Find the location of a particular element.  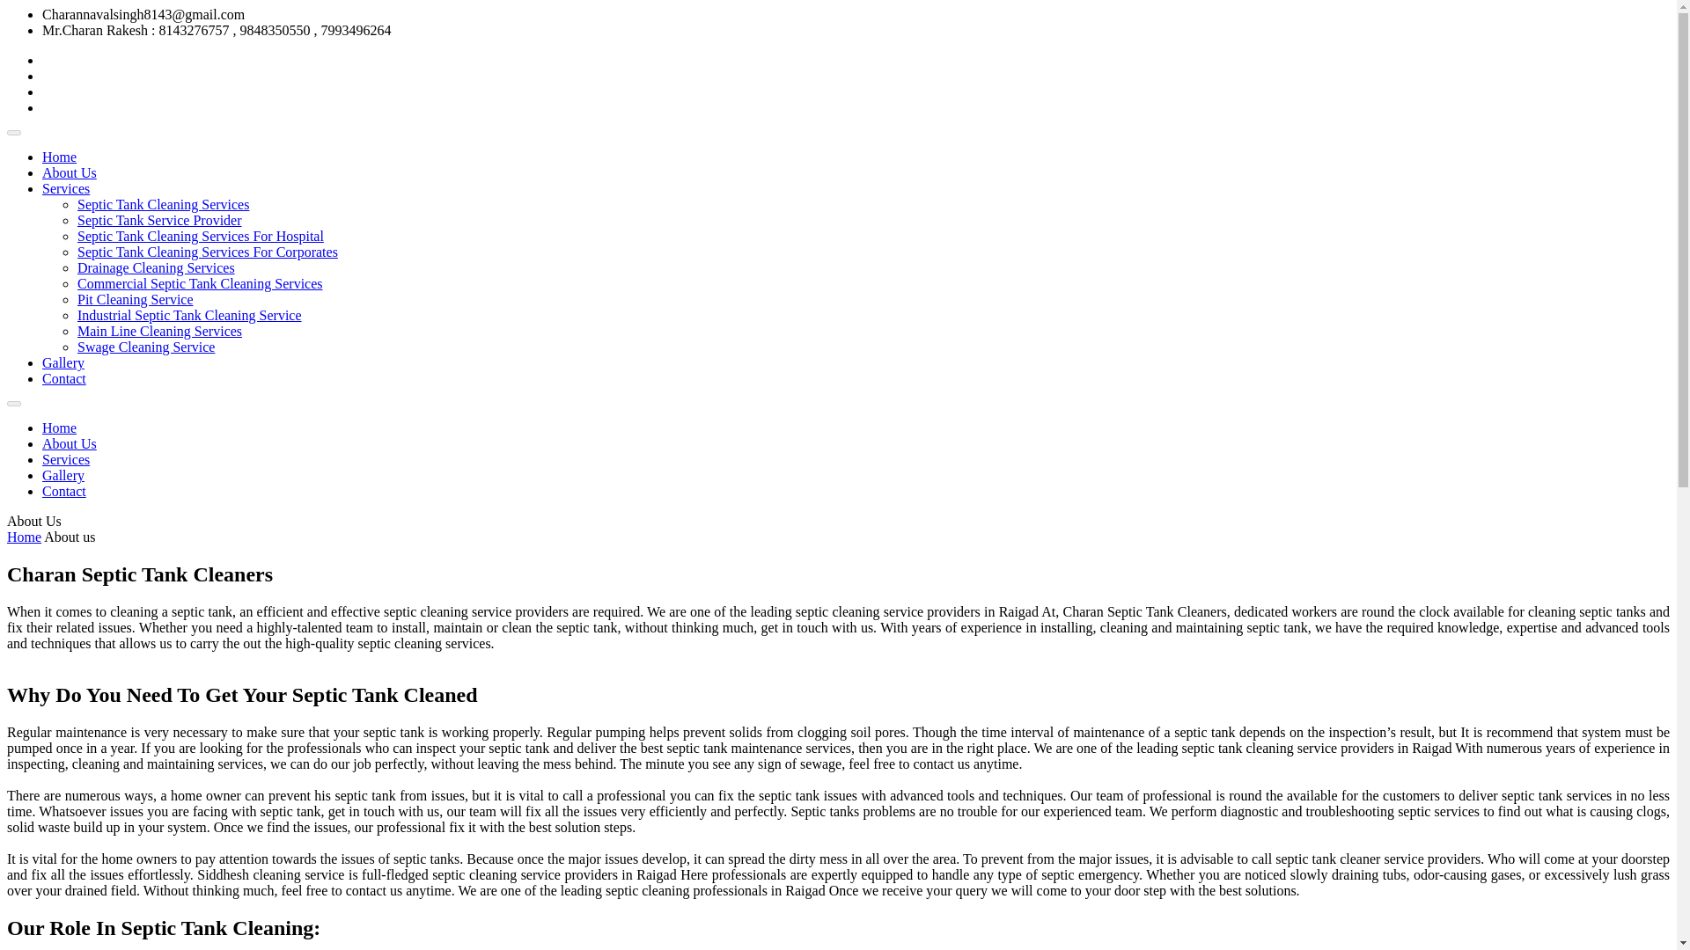

About Us is located at coordinates (69, 443).